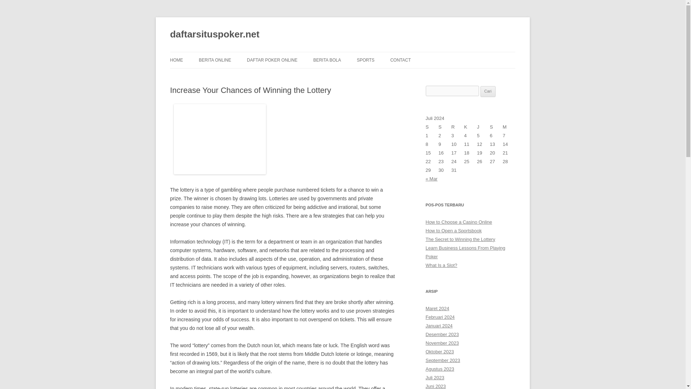  What do you see at coordinates (442, 334) in the screenshot?
I see `Desember 2023` at bounding box center [442, 334].